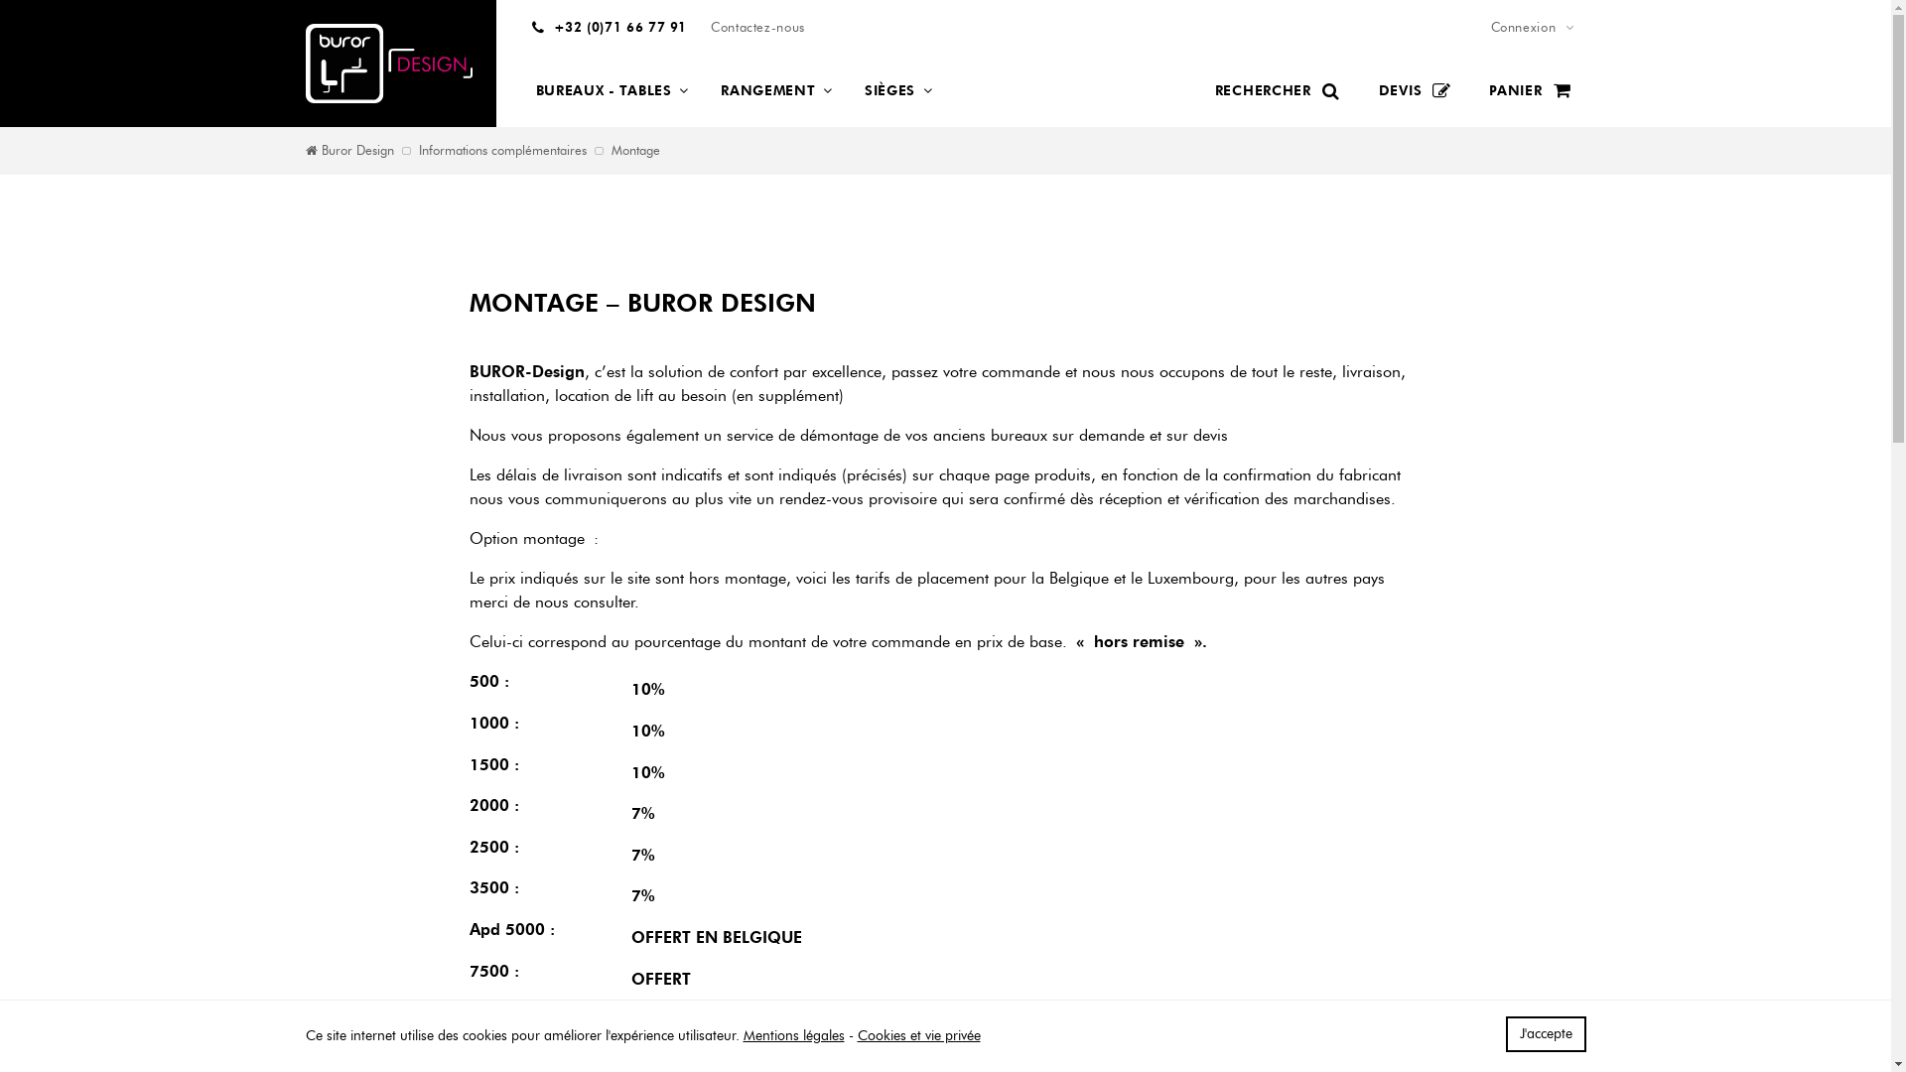 The width and height of the screenshot is (1906, 1072). I want to click on J'accepte, so click(1545, 1034).